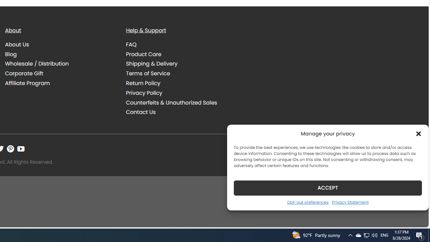 The width and height of the screenshot is (430, 242). I want to click on Corporate Gift, so click(24, 74).